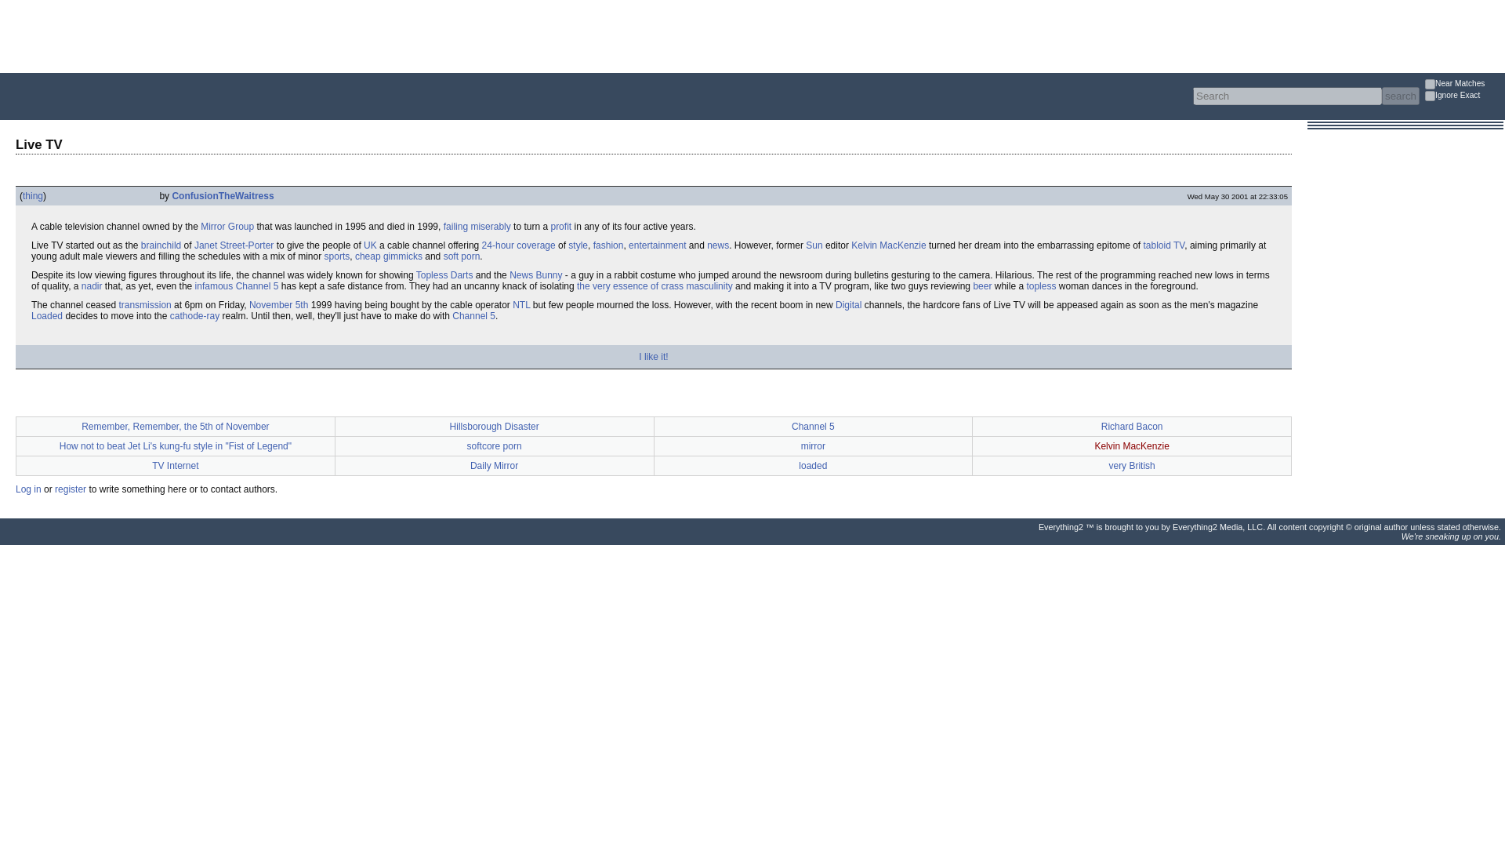 This screenshot has height=847, width=1505. I want to click on NTL, so click(520, 305).